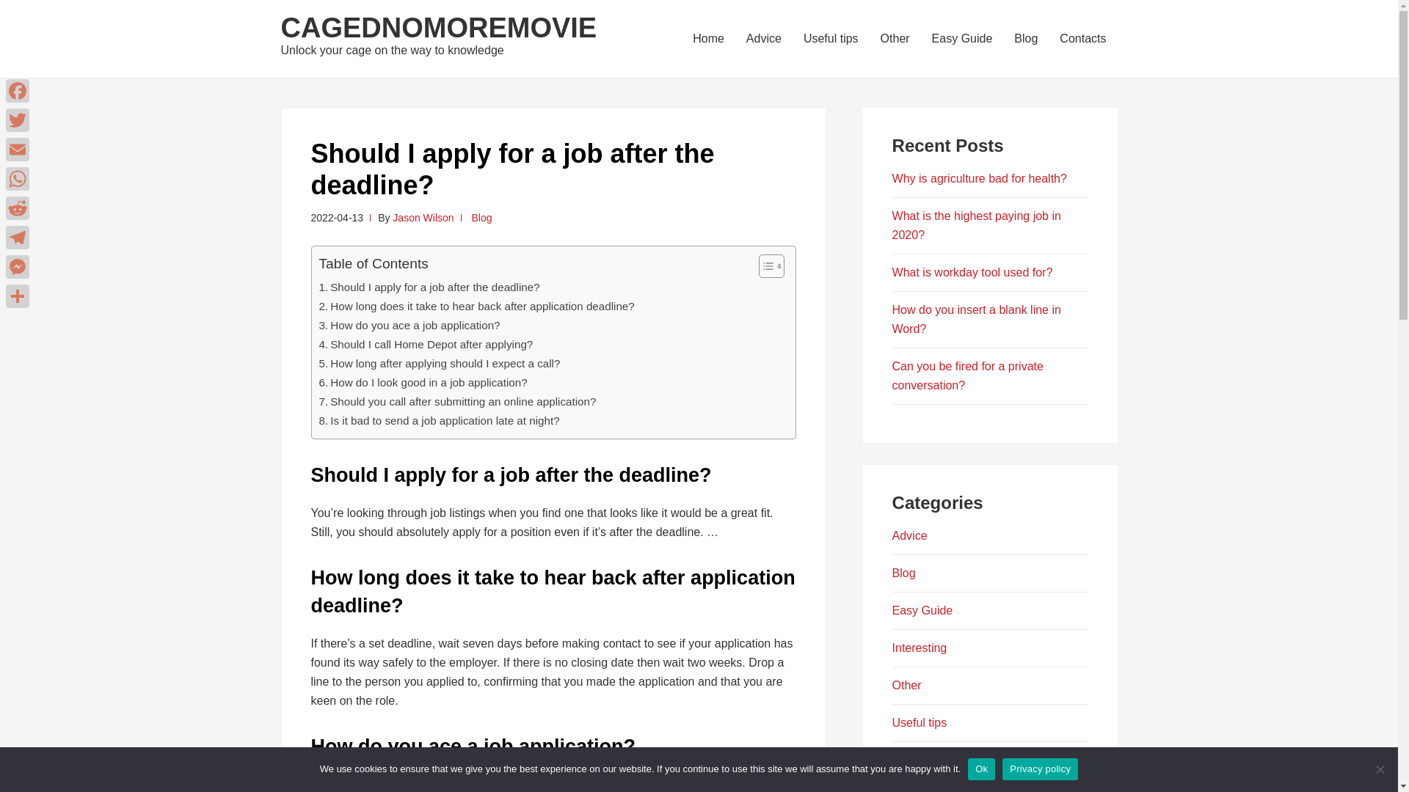 The image size is (1409, 792). What do you see at coordinates (423, 217) in the screenshot?
I see `View all posts by Jason Wilson` at bounding box center [423, 217].